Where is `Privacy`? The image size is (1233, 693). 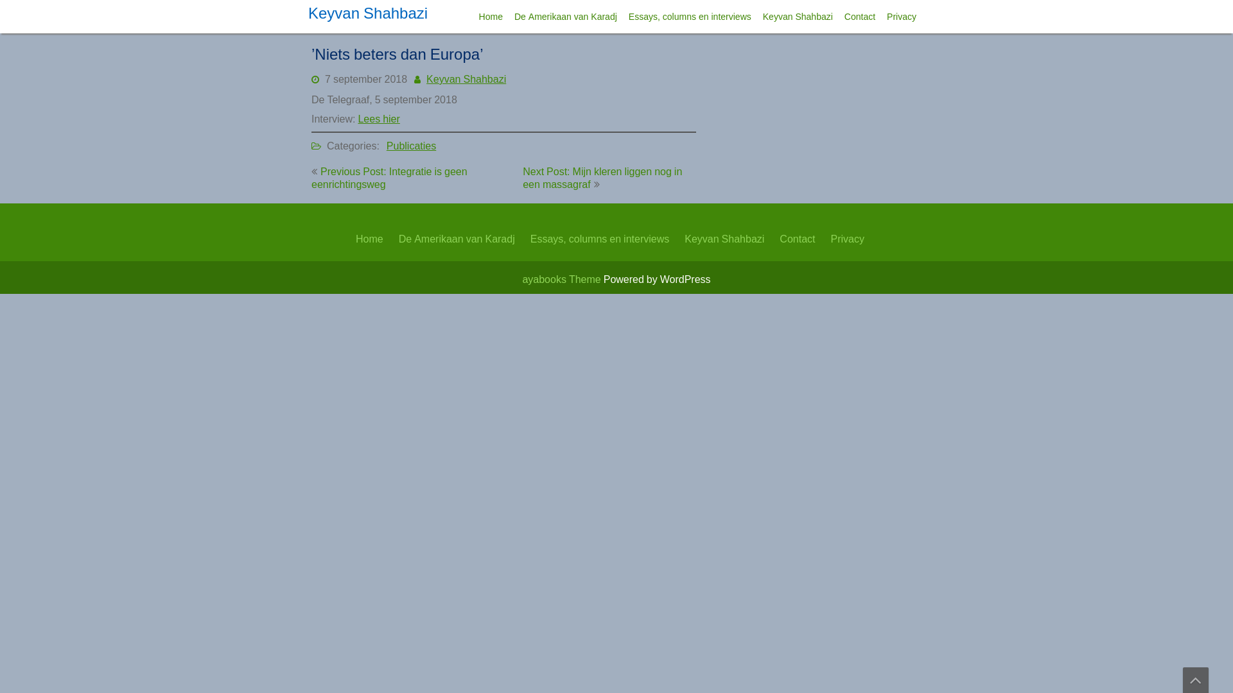 Privacy is located at coordinates (902, 17).